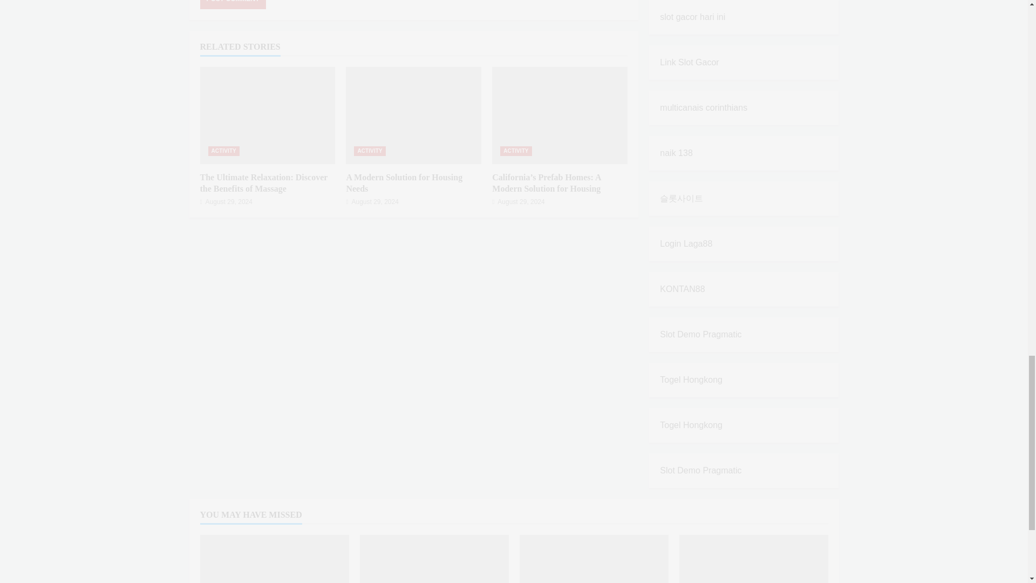 This screenshot has width=1036, height=583. What do you see at coordinates (223, 151) in the screenshot?
I see `ACTIVITY` at bounding box center [223, 151].